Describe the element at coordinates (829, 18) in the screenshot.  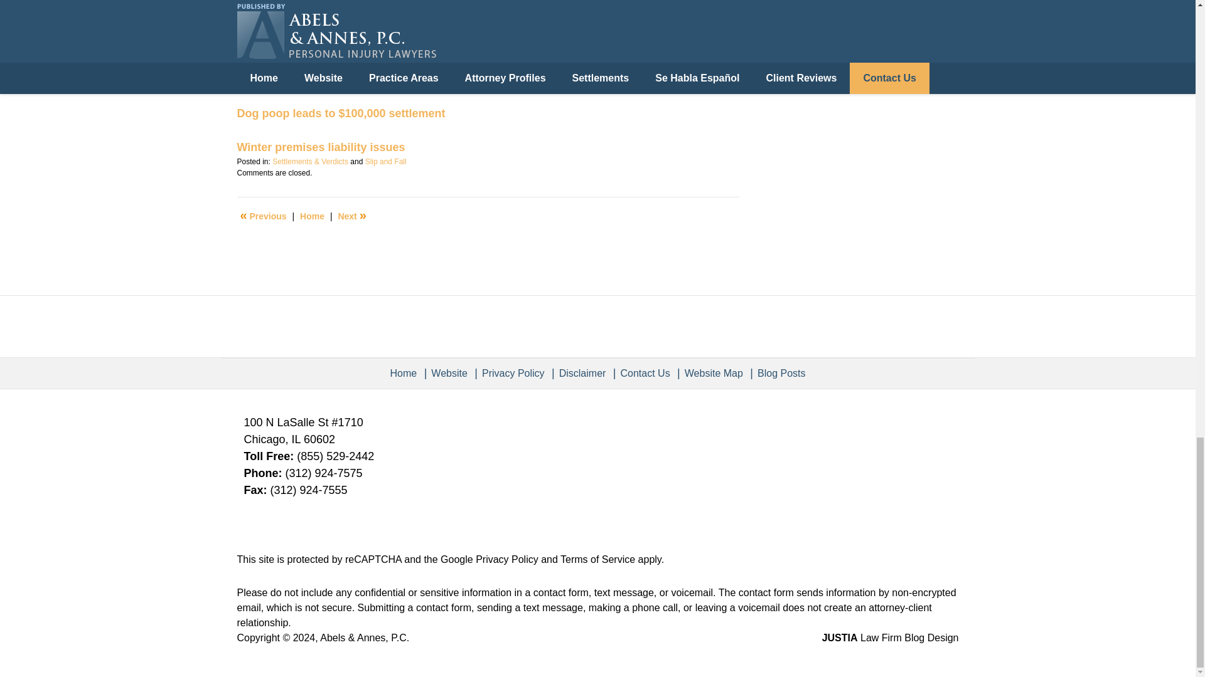
I see `Twitter` at that location.